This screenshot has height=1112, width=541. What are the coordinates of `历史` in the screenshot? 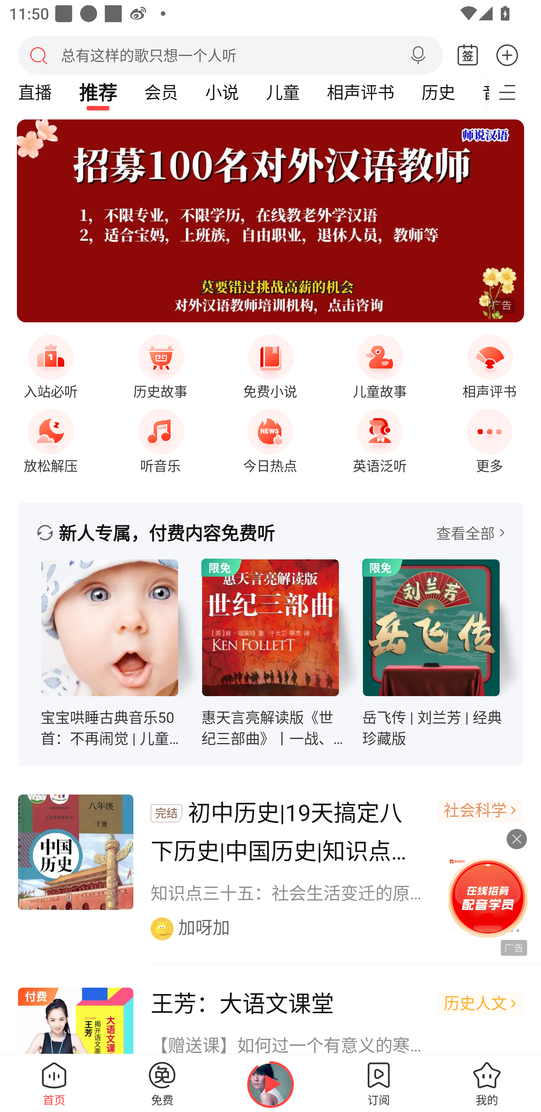 It's located at (438, 92).